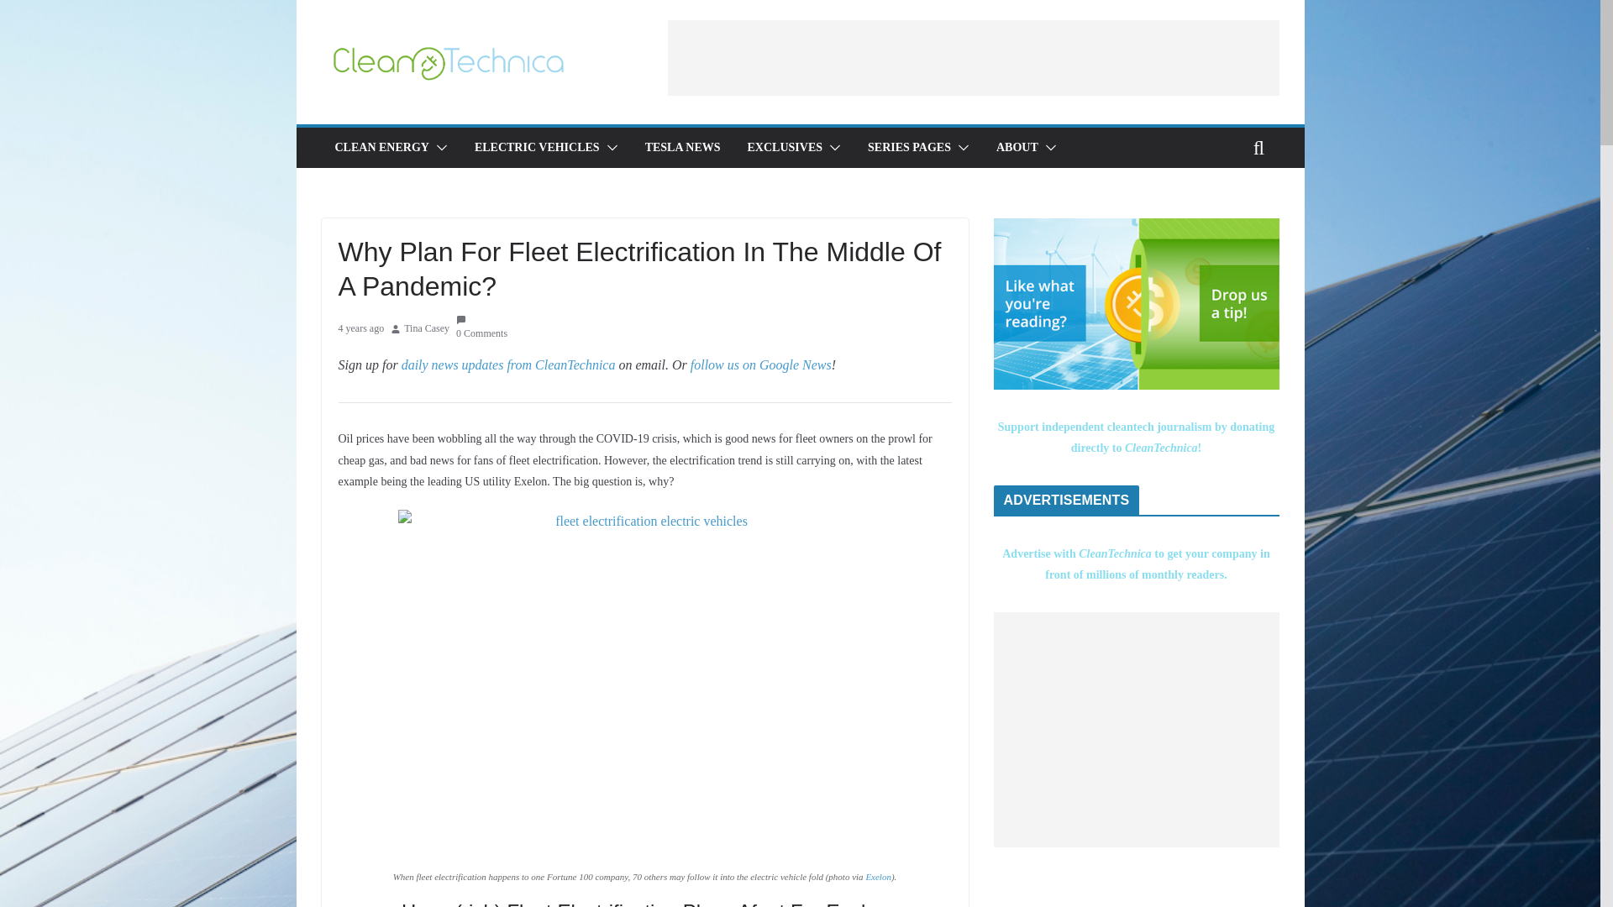  What do you see at coordinates (683, 148) in the screenshot?
I see `TESLA NEWS` at bounding box center [683, 148].